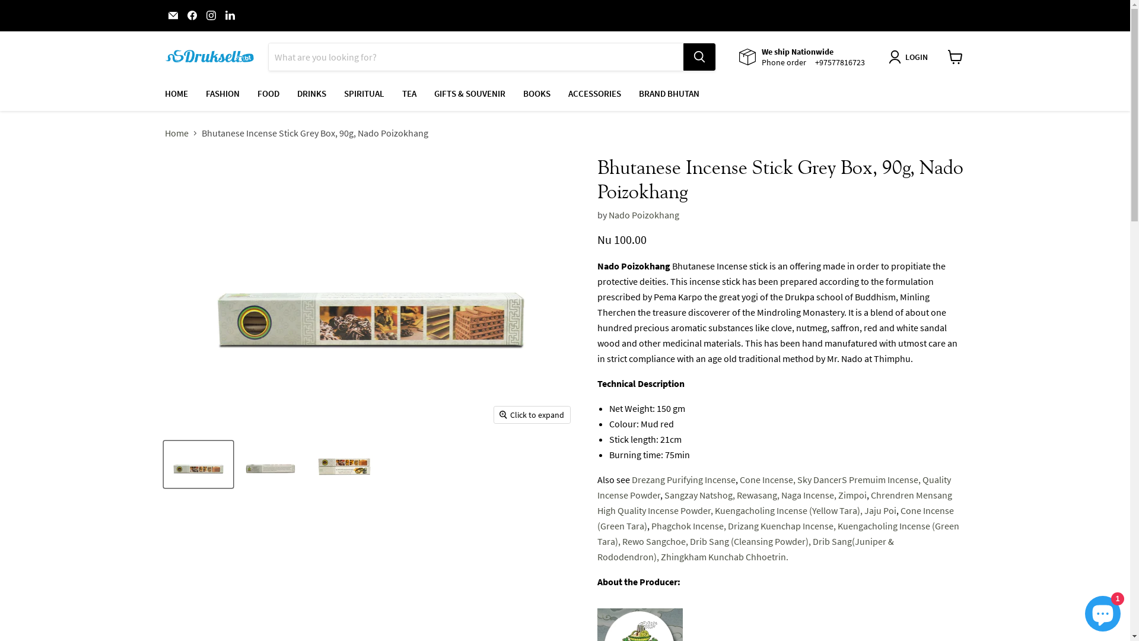  I want to click on Nado Poizokhang, so click(644, 215).